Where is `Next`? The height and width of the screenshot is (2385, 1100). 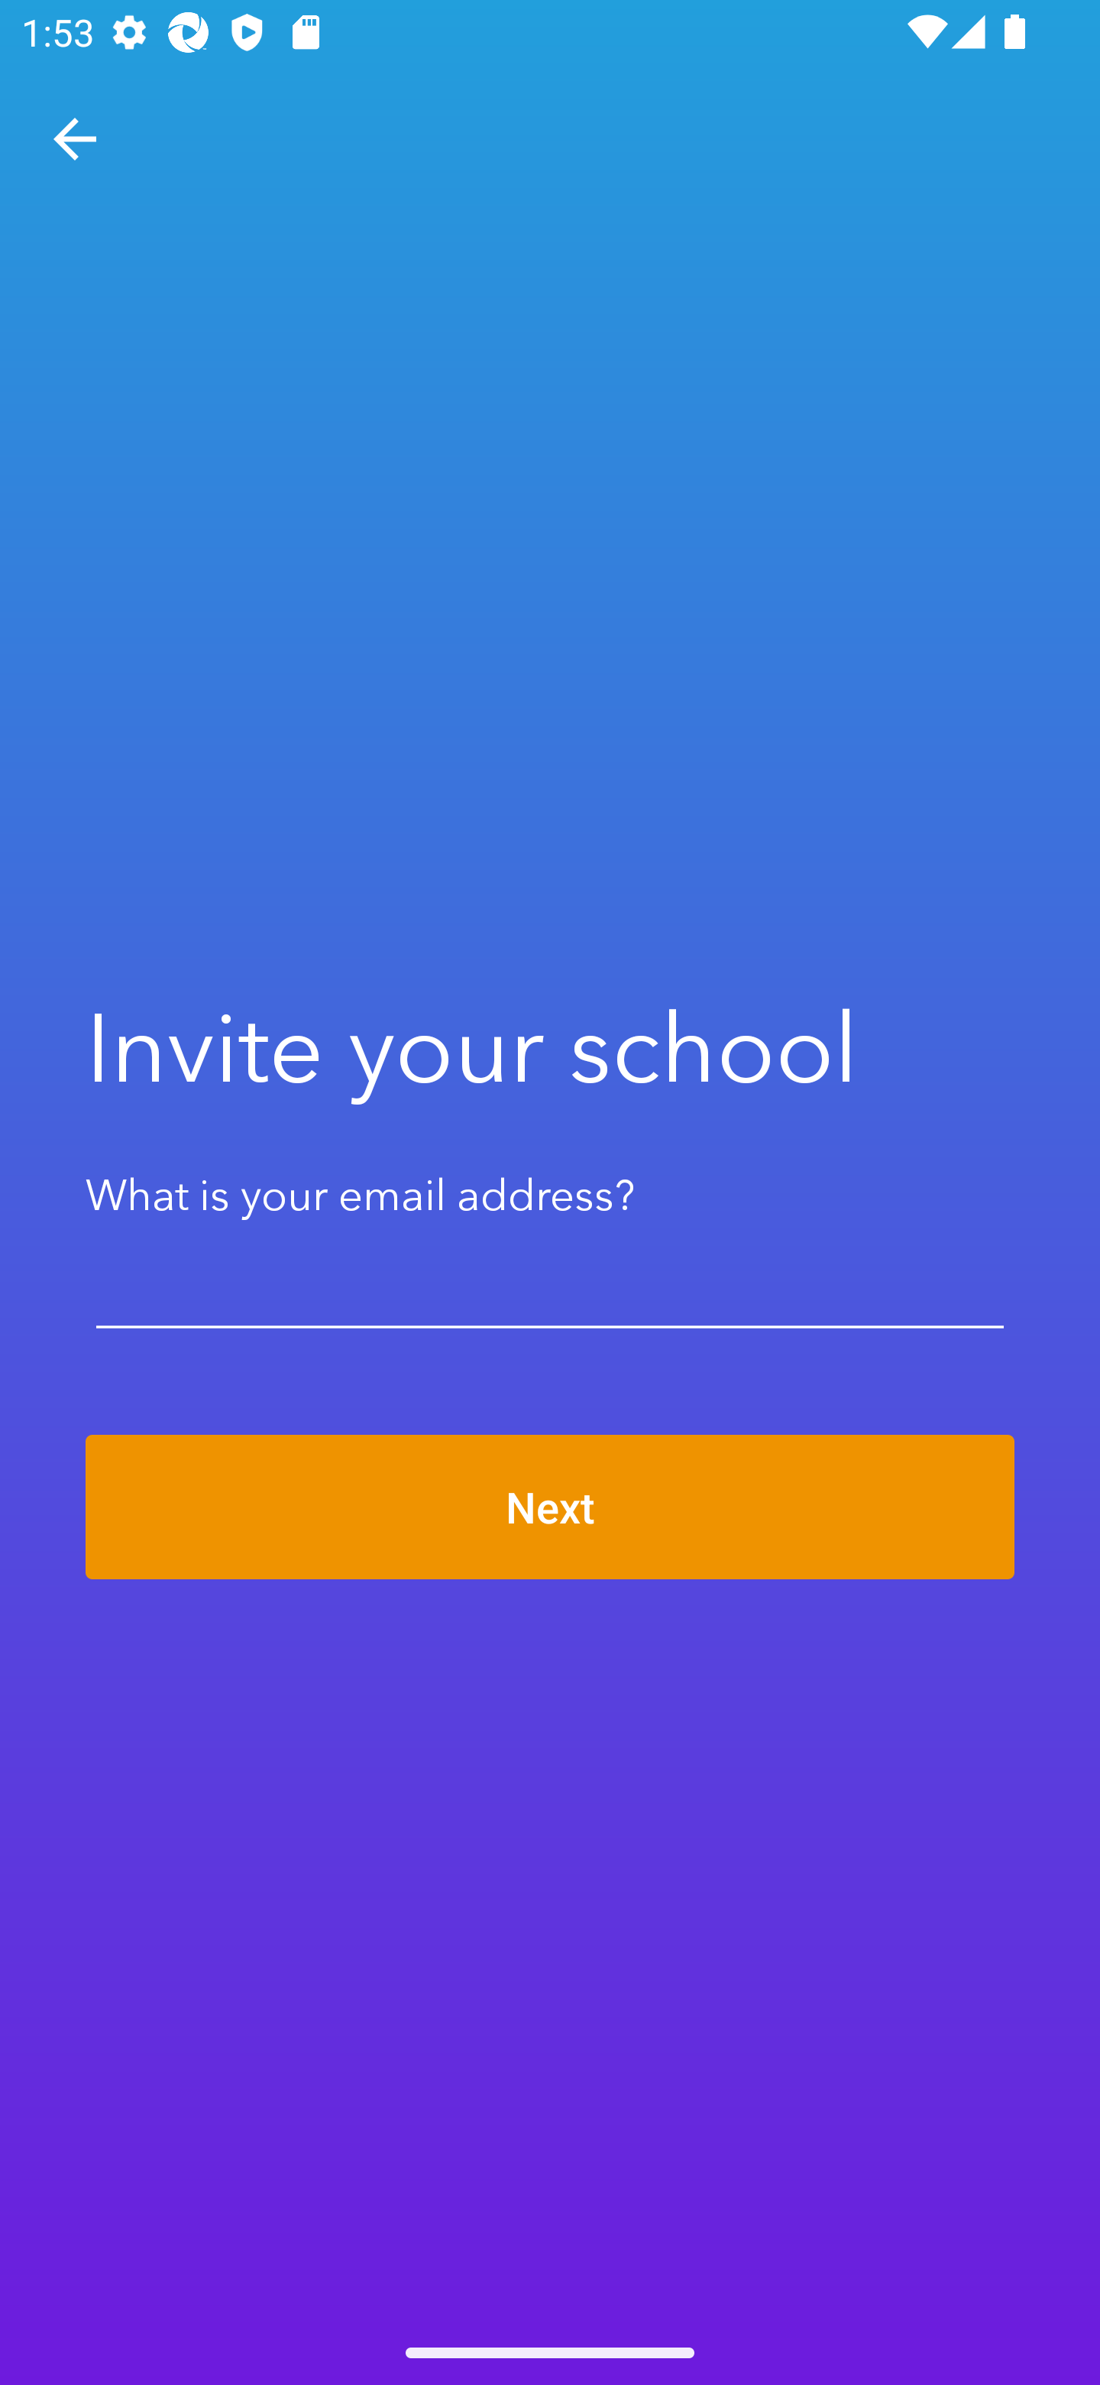 Next is located at coordinates (550, 1507).